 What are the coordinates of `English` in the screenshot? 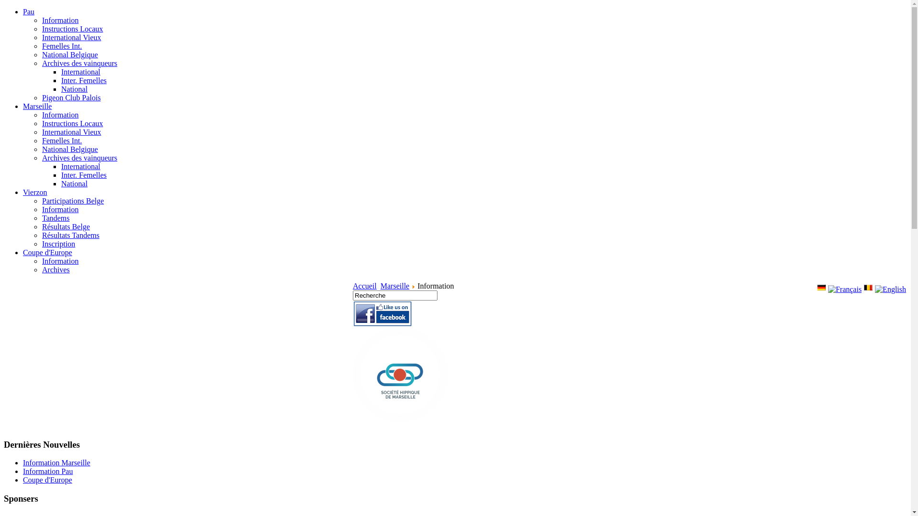 It's located at (890, 290).